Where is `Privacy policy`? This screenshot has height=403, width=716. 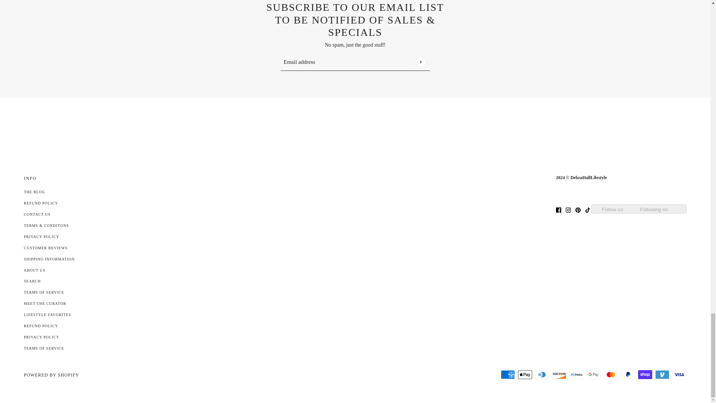 Privacy policy is located at coordinates (41, 337).